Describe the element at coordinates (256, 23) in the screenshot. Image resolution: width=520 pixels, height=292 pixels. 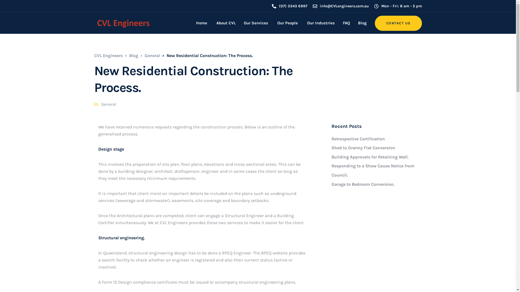
I see `Our Services` at that location.